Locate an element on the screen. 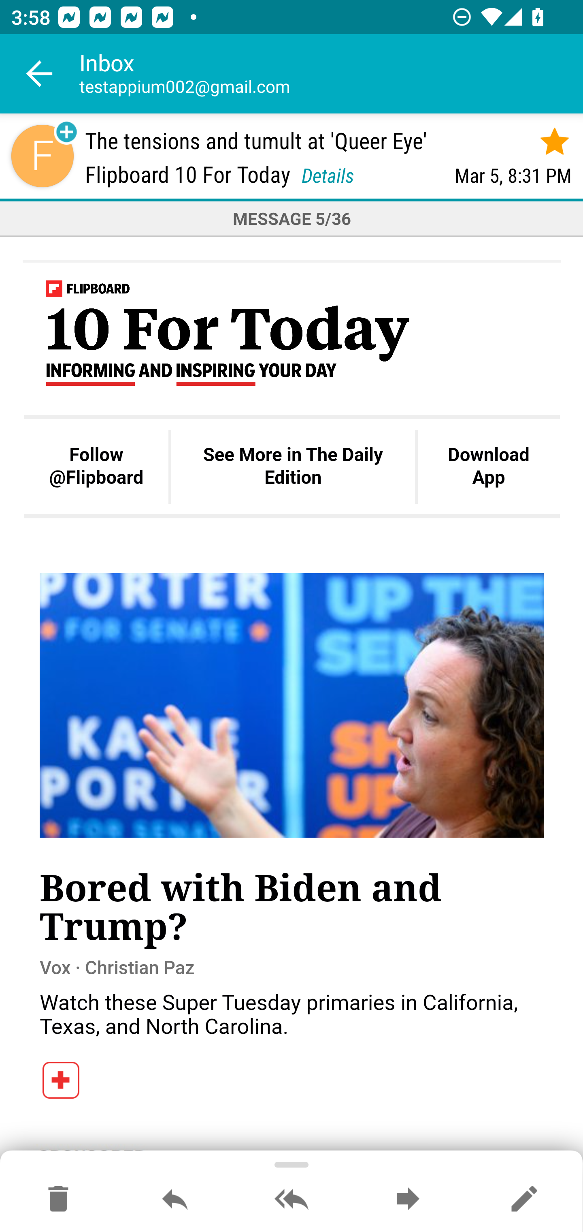  Forward is located at coordinates (408, 1200).